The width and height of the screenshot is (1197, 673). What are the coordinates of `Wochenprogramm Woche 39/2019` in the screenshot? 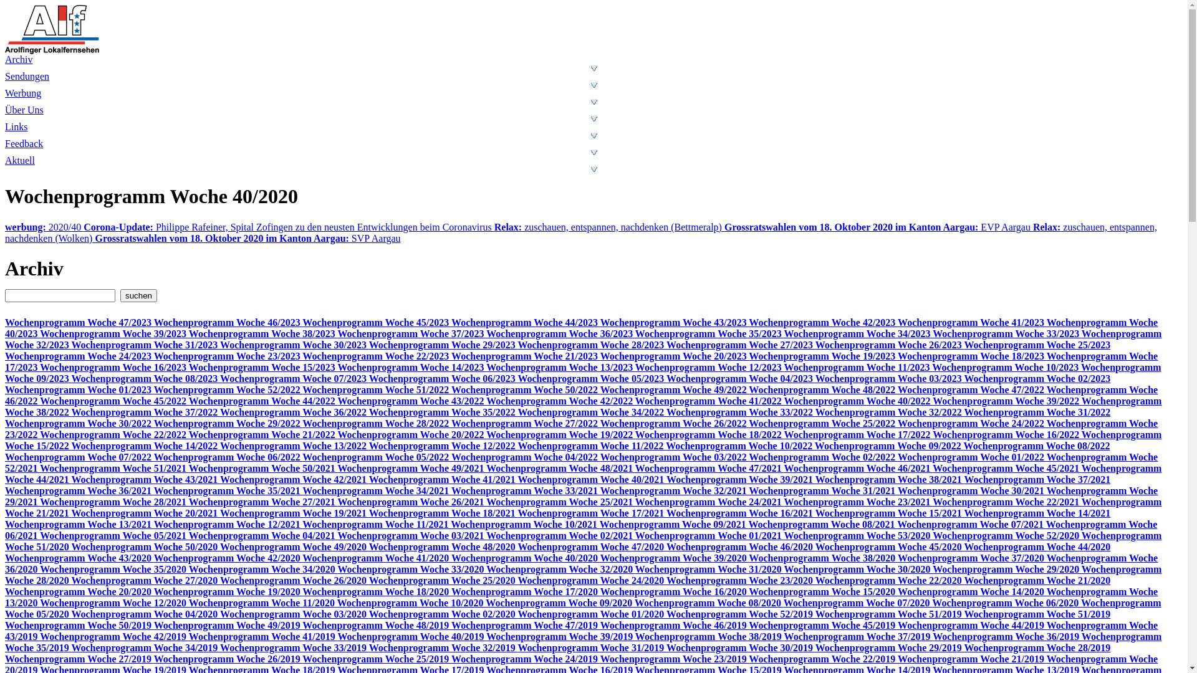 It's located at (561, 637).